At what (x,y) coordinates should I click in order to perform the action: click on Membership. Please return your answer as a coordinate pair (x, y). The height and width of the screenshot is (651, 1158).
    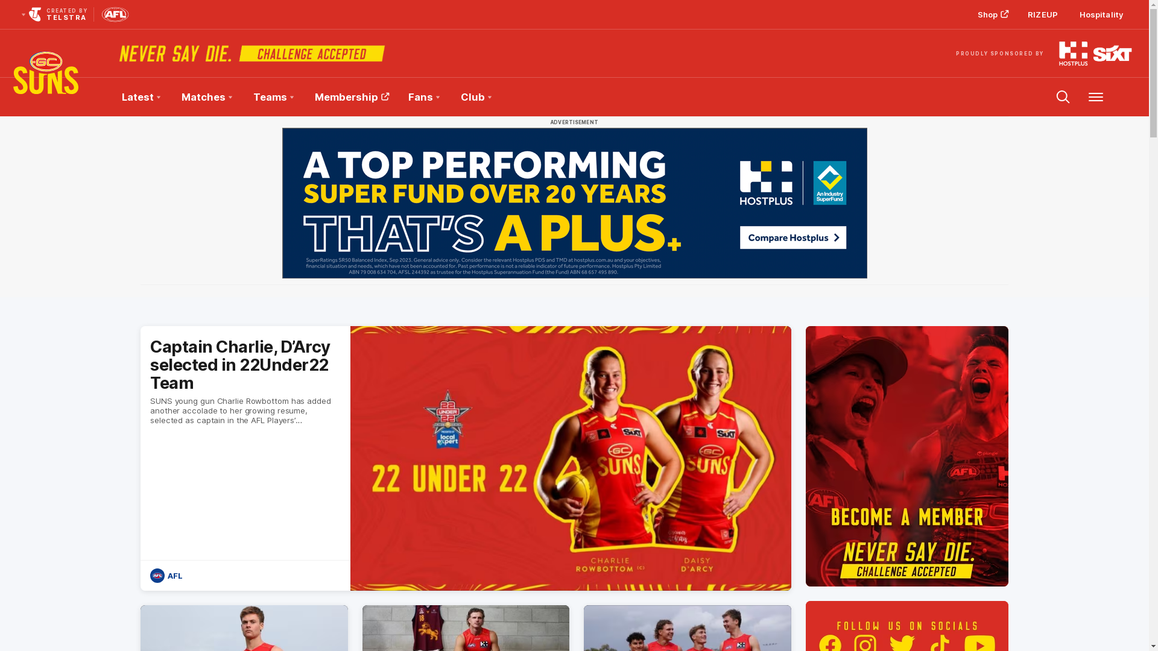
    Looking at the image, I should click on (907, 456).